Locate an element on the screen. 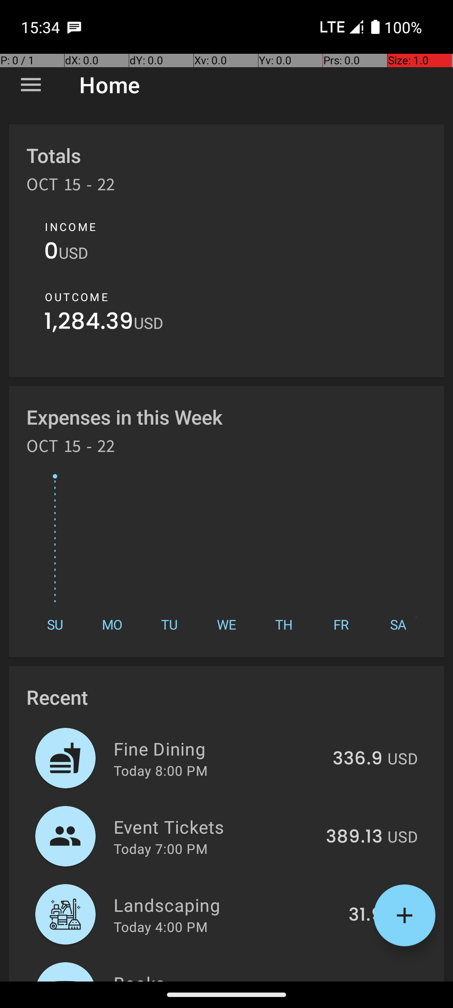 The image size is (453, 1008). Event Tickets is located at coordinates (215, 827).